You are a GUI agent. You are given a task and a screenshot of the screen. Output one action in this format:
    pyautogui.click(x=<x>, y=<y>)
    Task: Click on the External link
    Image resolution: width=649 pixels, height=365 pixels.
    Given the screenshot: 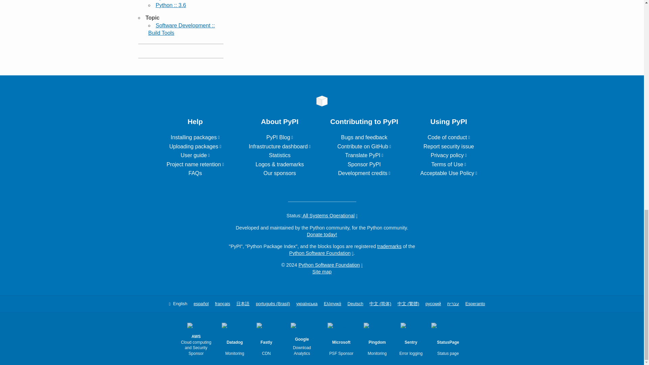 What is the action you would take?
    pyautogui.click(x=195, y=146)
    